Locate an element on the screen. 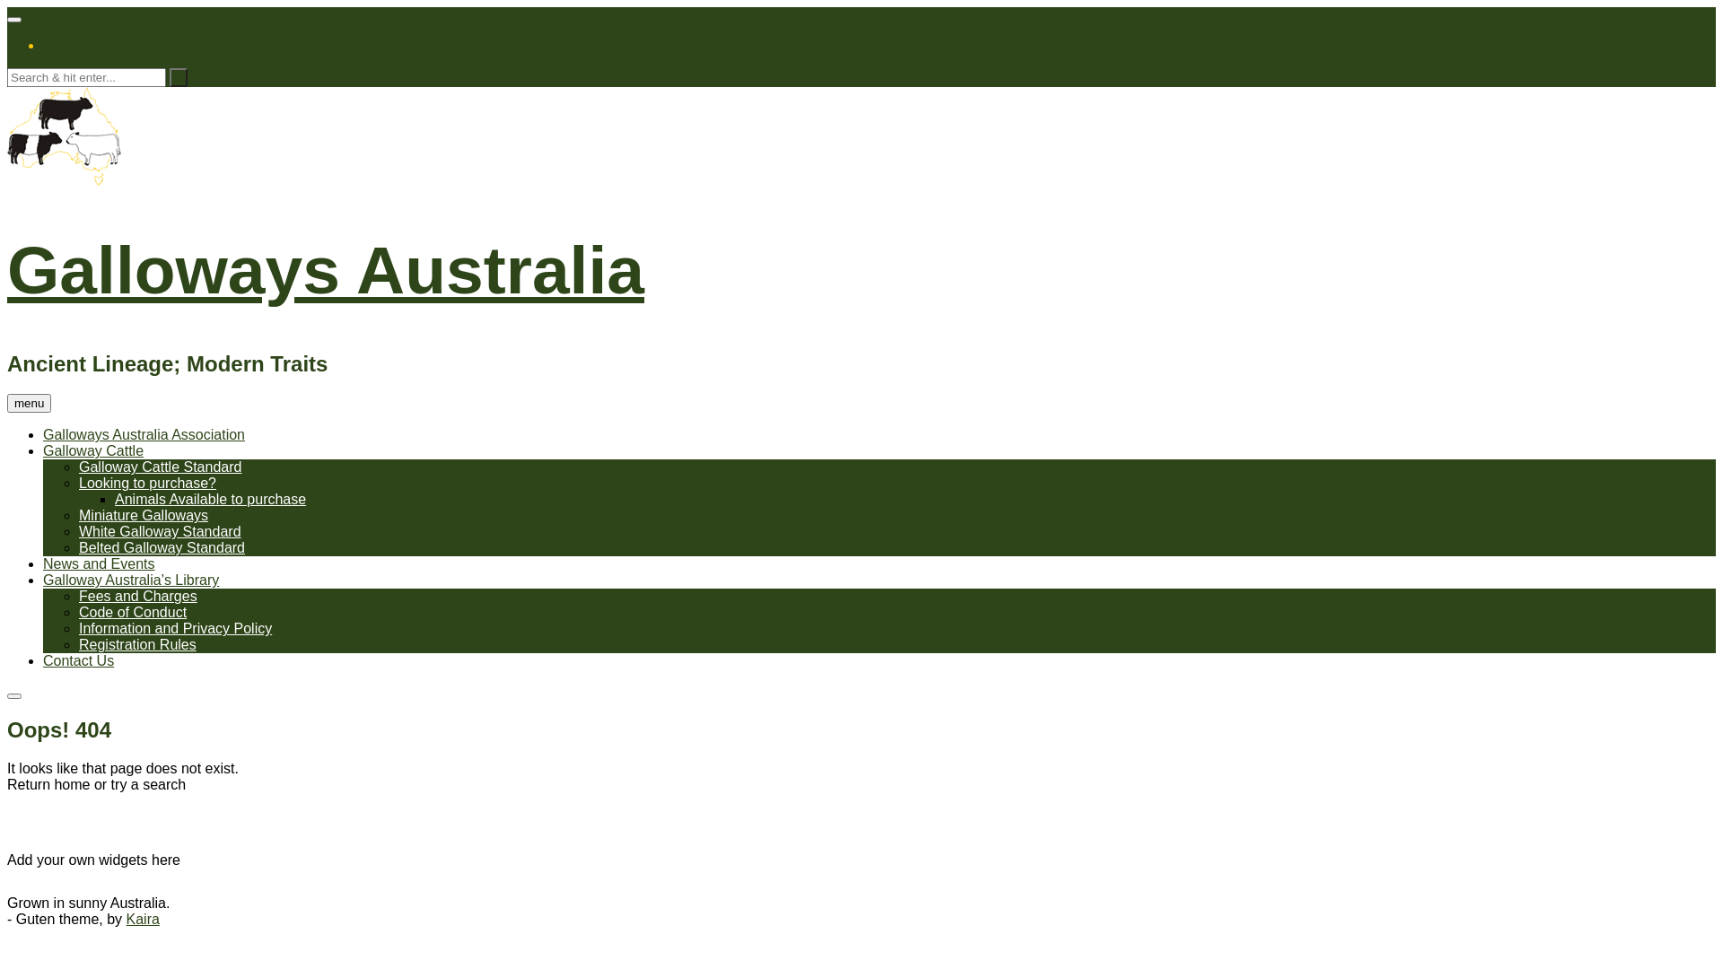 The image size is (1723, 969). Miniature Galloways is located at coordinates (144, 515).